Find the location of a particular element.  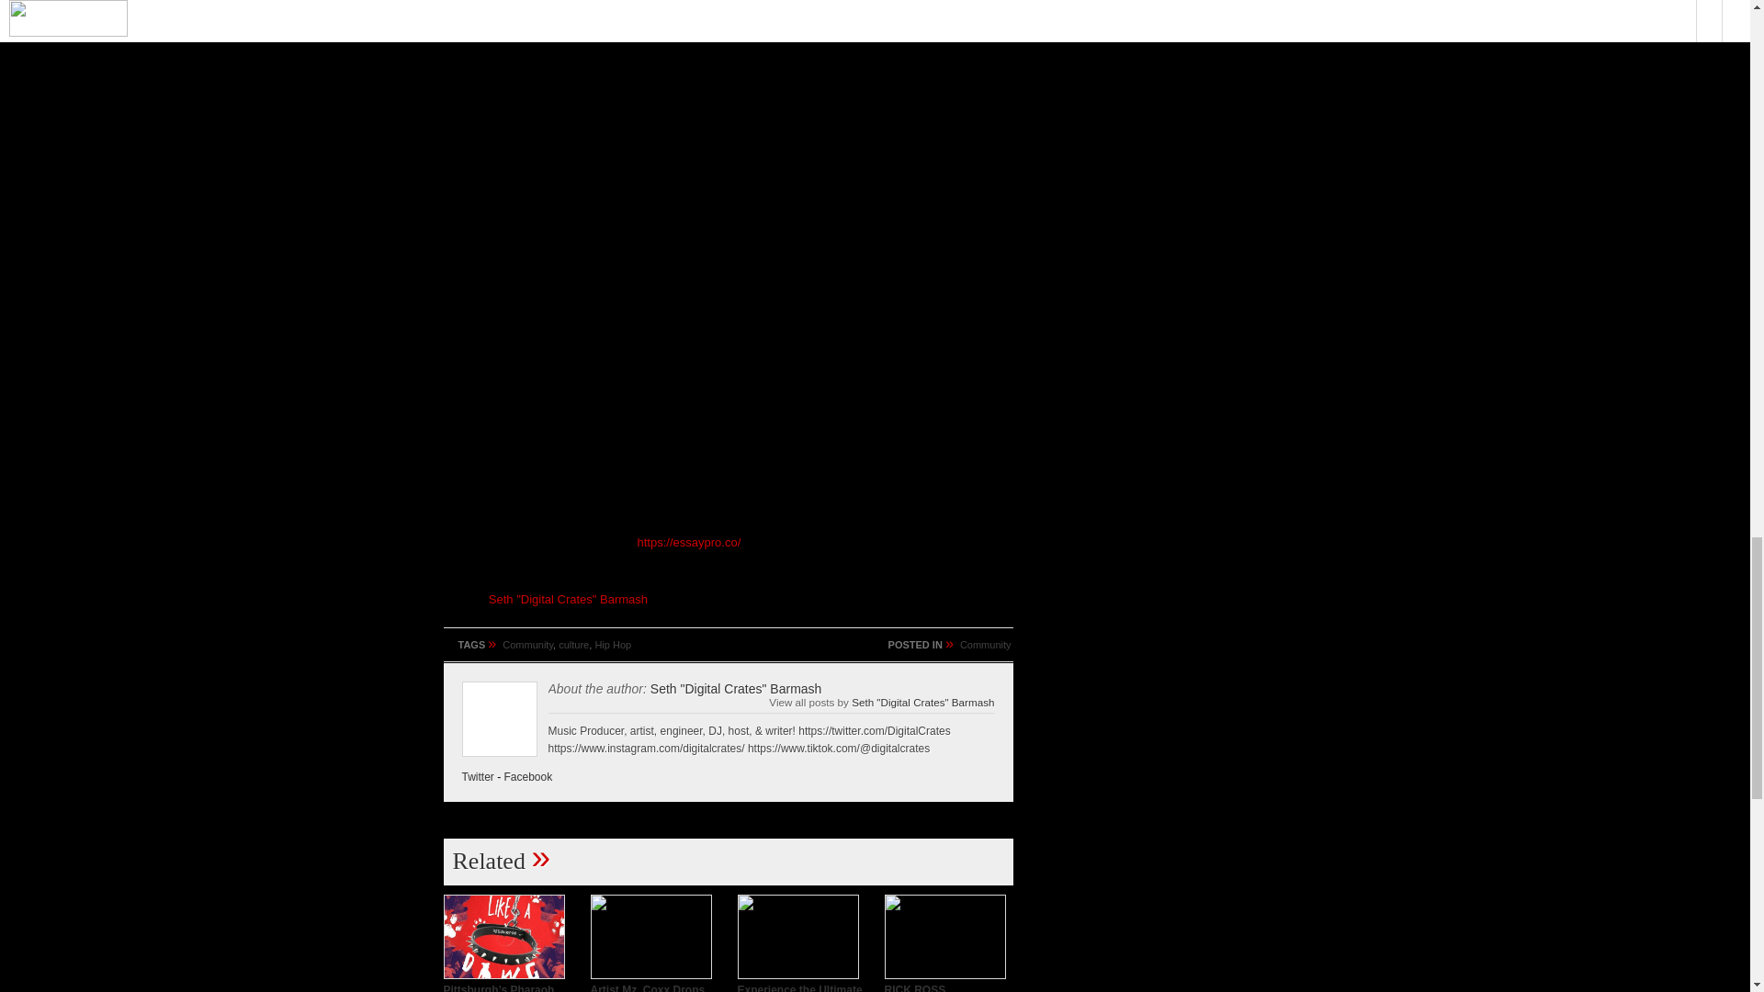

Posts by Seth "Digital Crates" Barmash is located at coordinates (568, 599).